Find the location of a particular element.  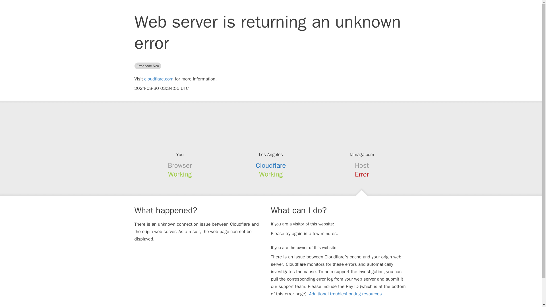

Cloudflare is located at coordinates (271, 165).